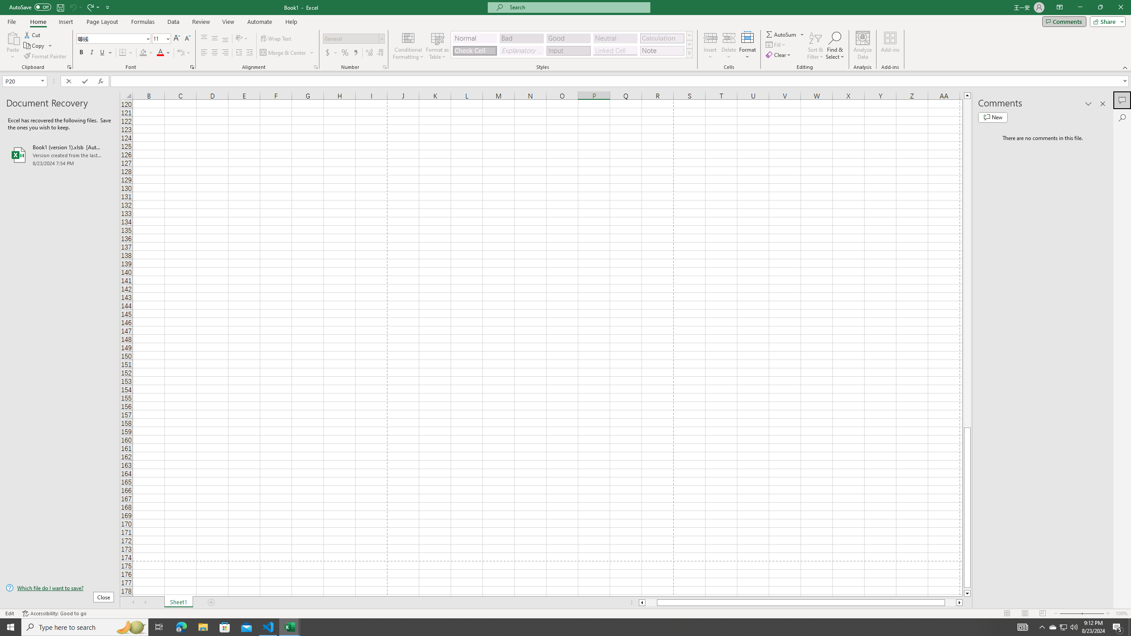 The width and height of the screenshot is (1131, 636). What do you see at coordinates (161, 39) in the screenshot?
I see `Font Size` at bounding box center [161, 39].